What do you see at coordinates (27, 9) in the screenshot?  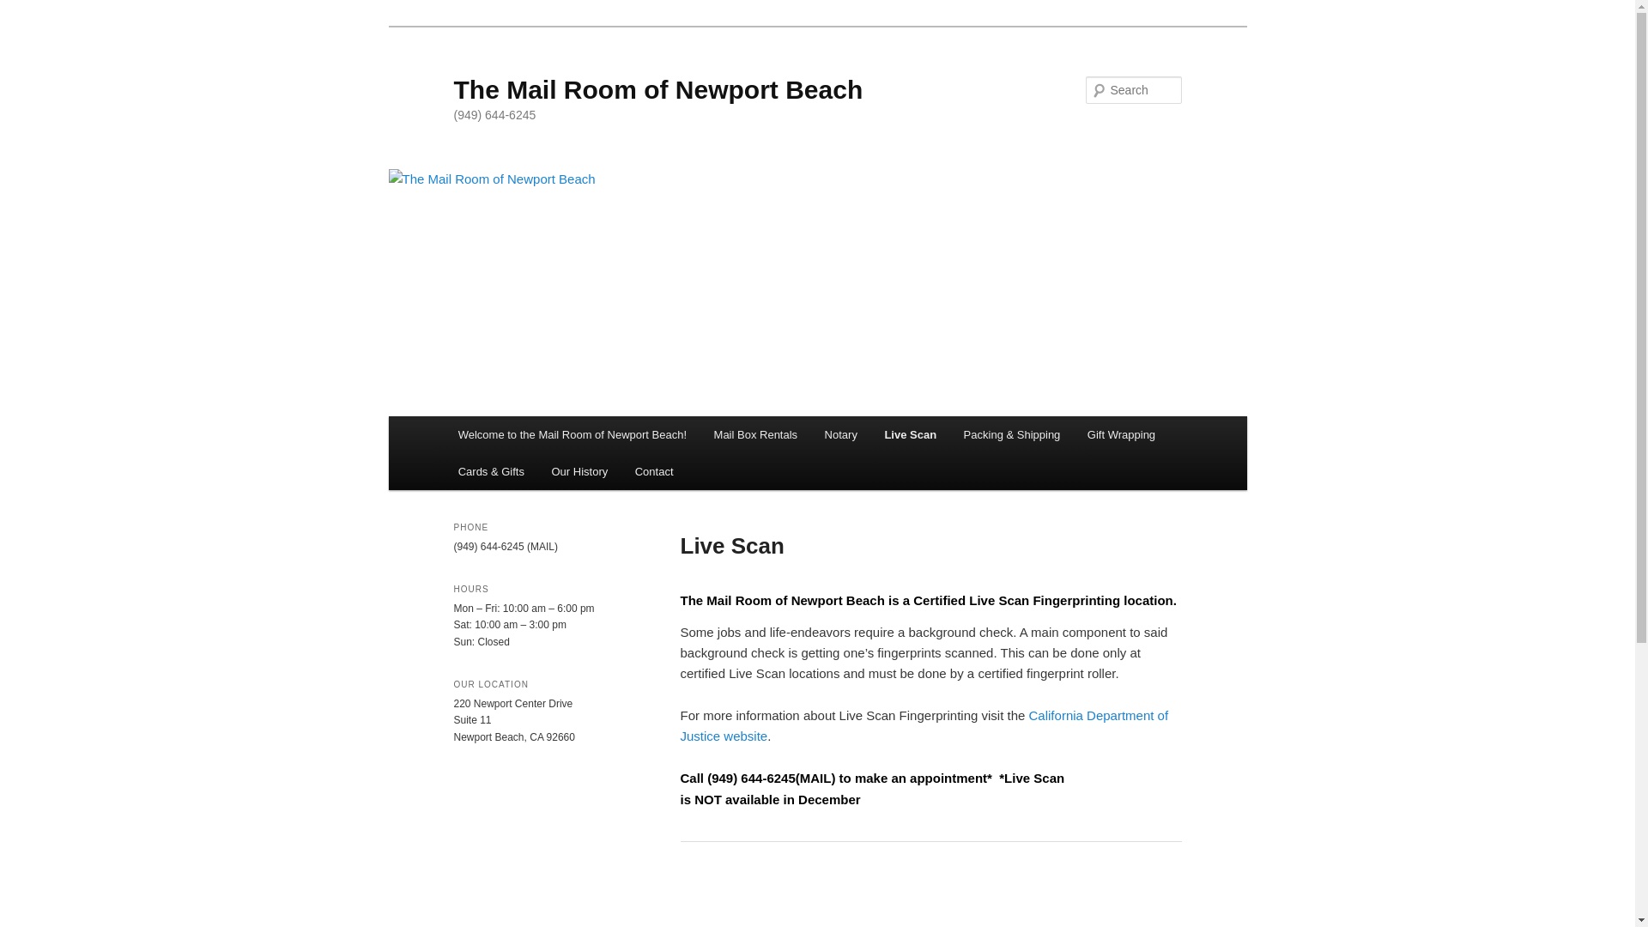 I see `Search` at bounding box center [27, 9].